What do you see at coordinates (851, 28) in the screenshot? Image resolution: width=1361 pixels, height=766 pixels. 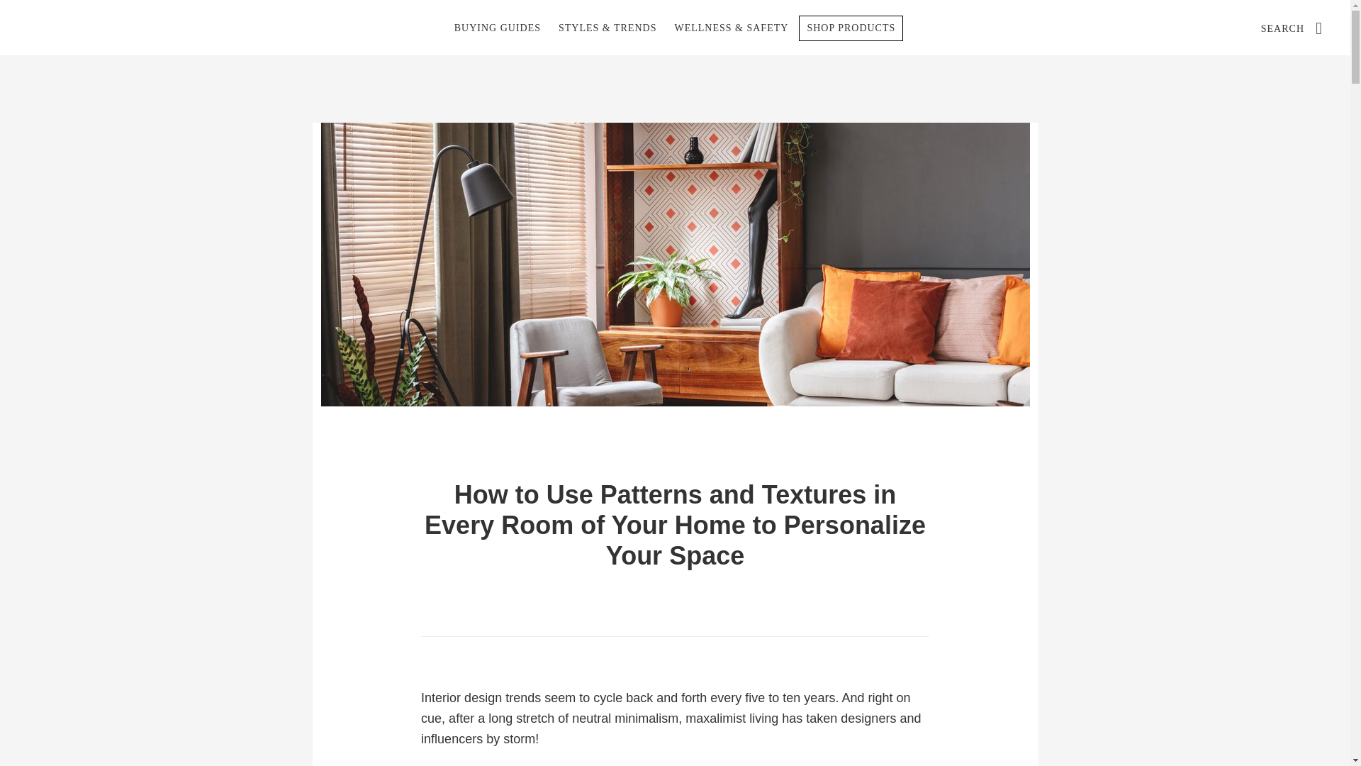 I see `SHOP PRODUCTS` at bounding box center [851, 28].